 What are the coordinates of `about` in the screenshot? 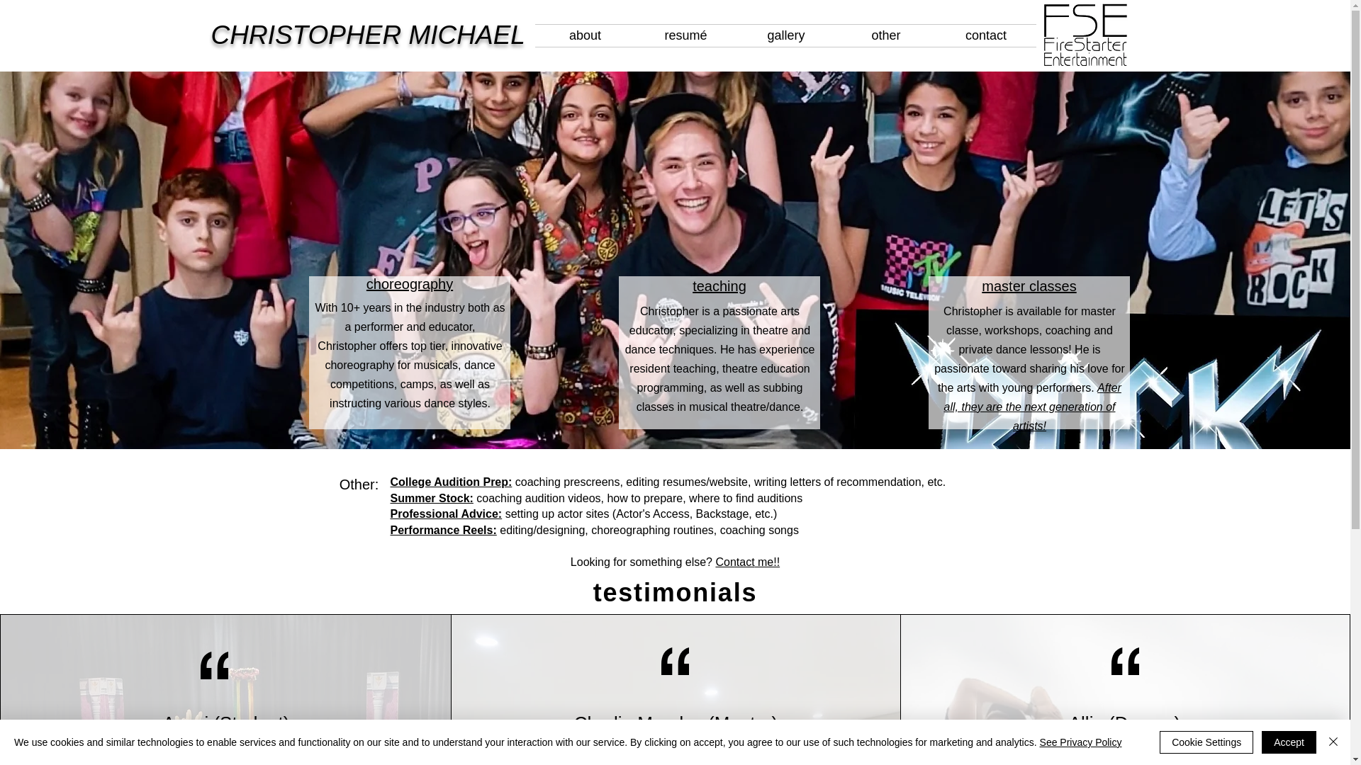 It's located at (585, 35).